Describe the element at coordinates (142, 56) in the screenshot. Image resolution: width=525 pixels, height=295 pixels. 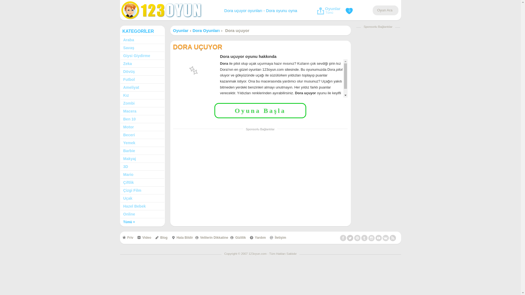
I see `Giysi Giydirme` at that location.